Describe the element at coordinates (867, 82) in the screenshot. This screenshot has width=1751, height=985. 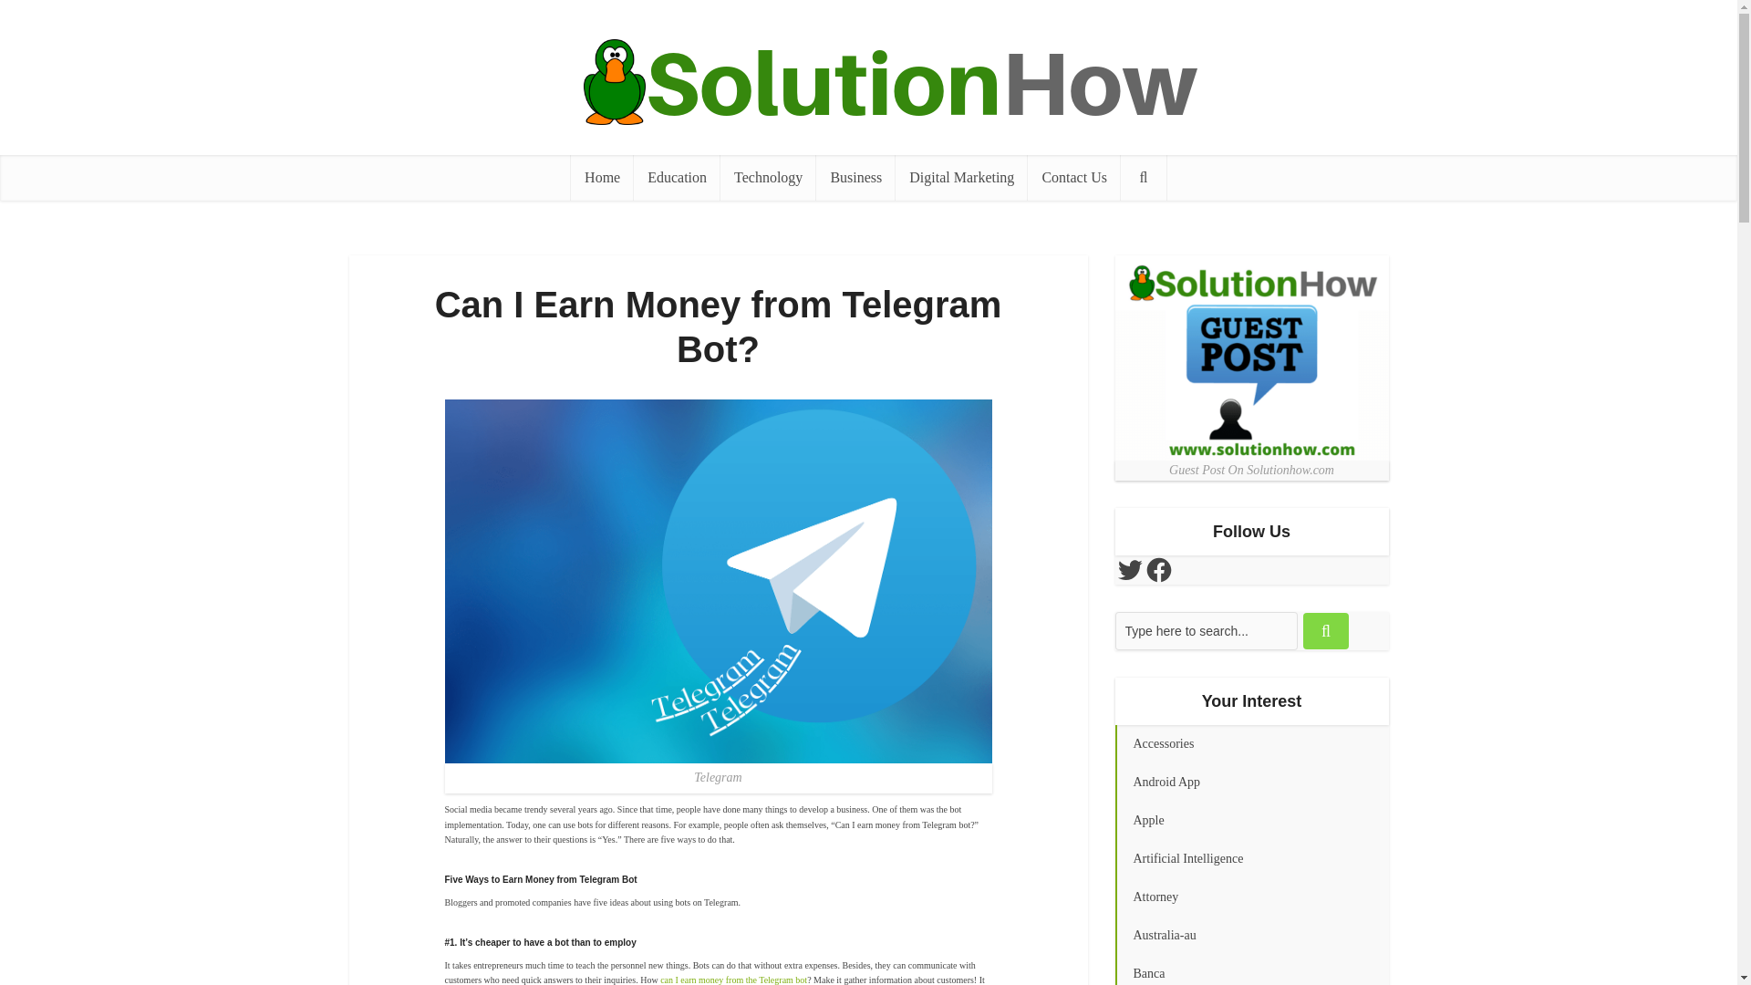
I see `SolutionHow` at that location.